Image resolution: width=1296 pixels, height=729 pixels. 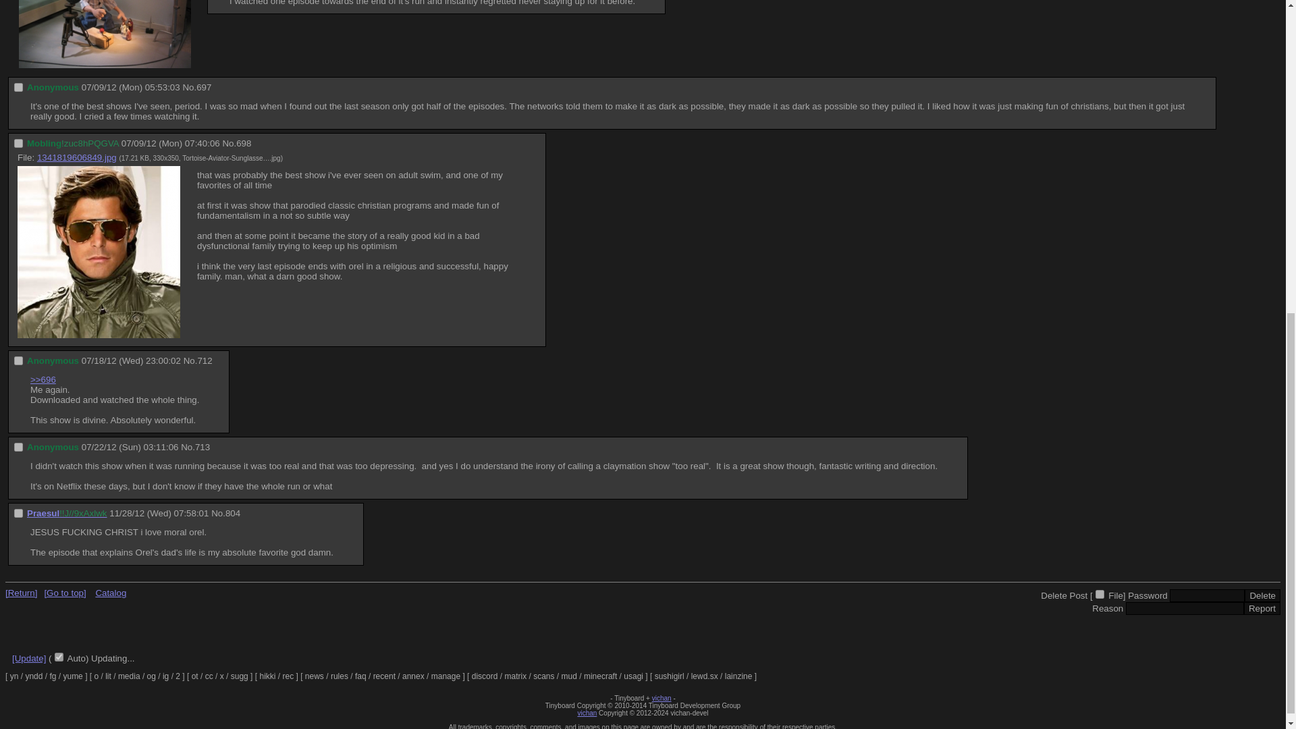 I want to click on on, so click(x=19, y=360).